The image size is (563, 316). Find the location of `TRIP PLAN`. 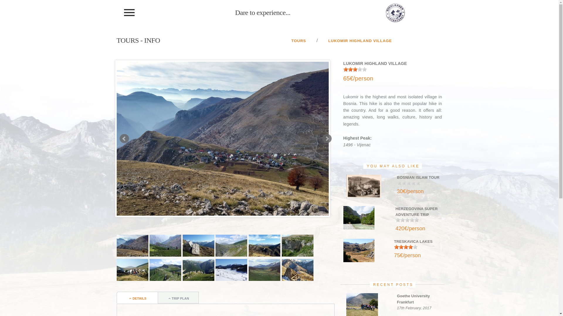

TRIP PLAN is located at coordinates (178, 298).